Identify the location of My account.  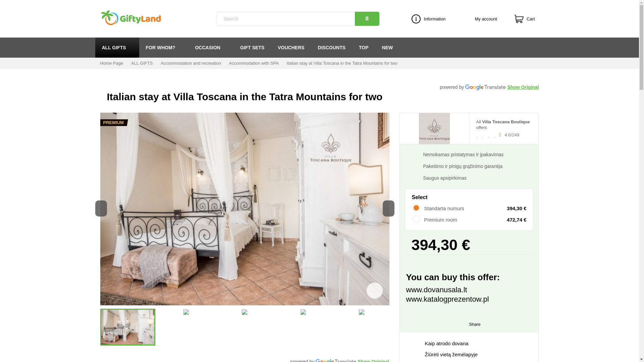
(482, 19).